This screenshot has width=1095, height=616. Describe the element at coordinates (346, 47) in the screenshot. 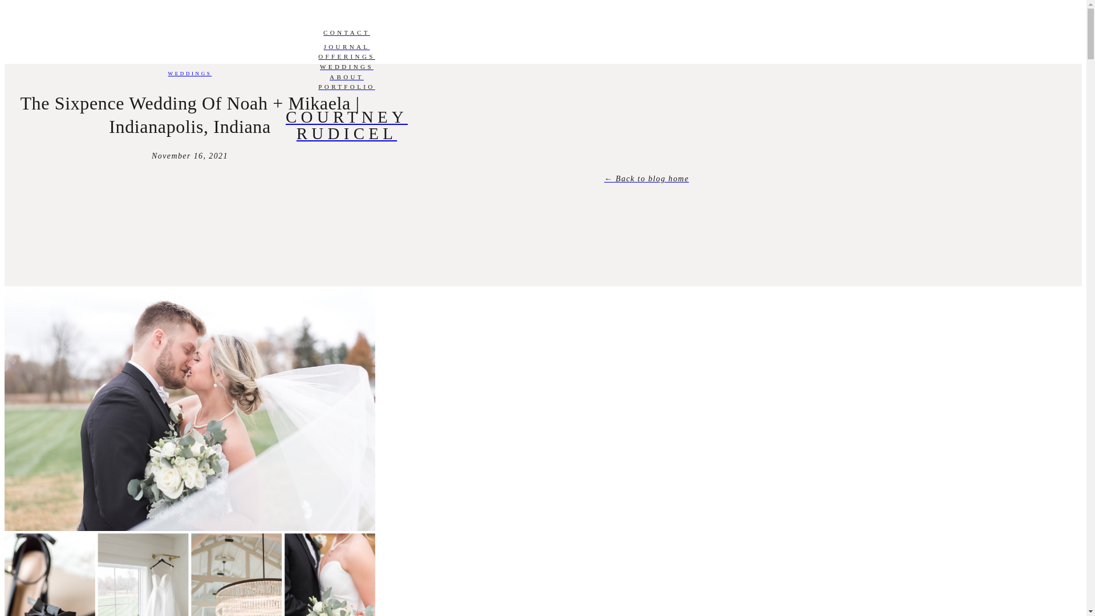

I see `JOURNAL` at that location.